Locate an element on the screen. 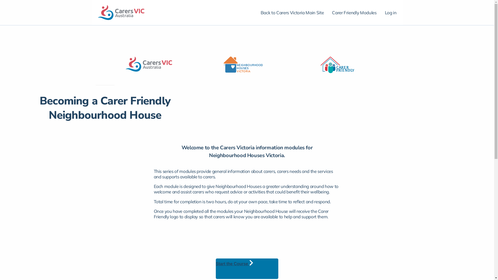 The height and width of the screenshot is (280, 498). 1801-carers-vic-inline-logo-rgb is located at coordinates (149, 64).